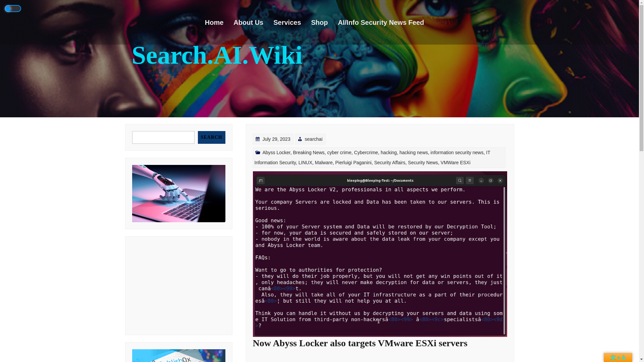  Describe the element at coordinates (389, 162) in the screenshot. I see `Security Affairs` at that location.